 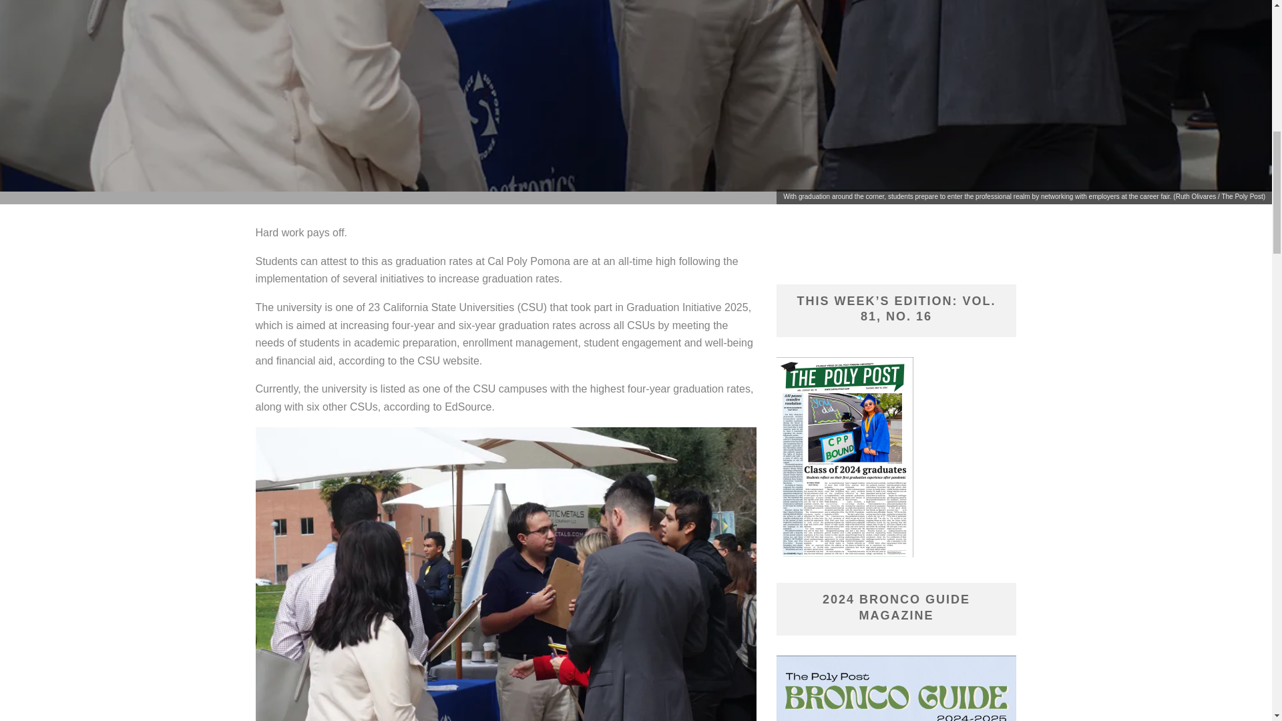 What do you see at coordinates (844, 457) in the screenshot?
I see `This Week's Edition: Vol. 78, No. 16` at bounding box center [844, 457].